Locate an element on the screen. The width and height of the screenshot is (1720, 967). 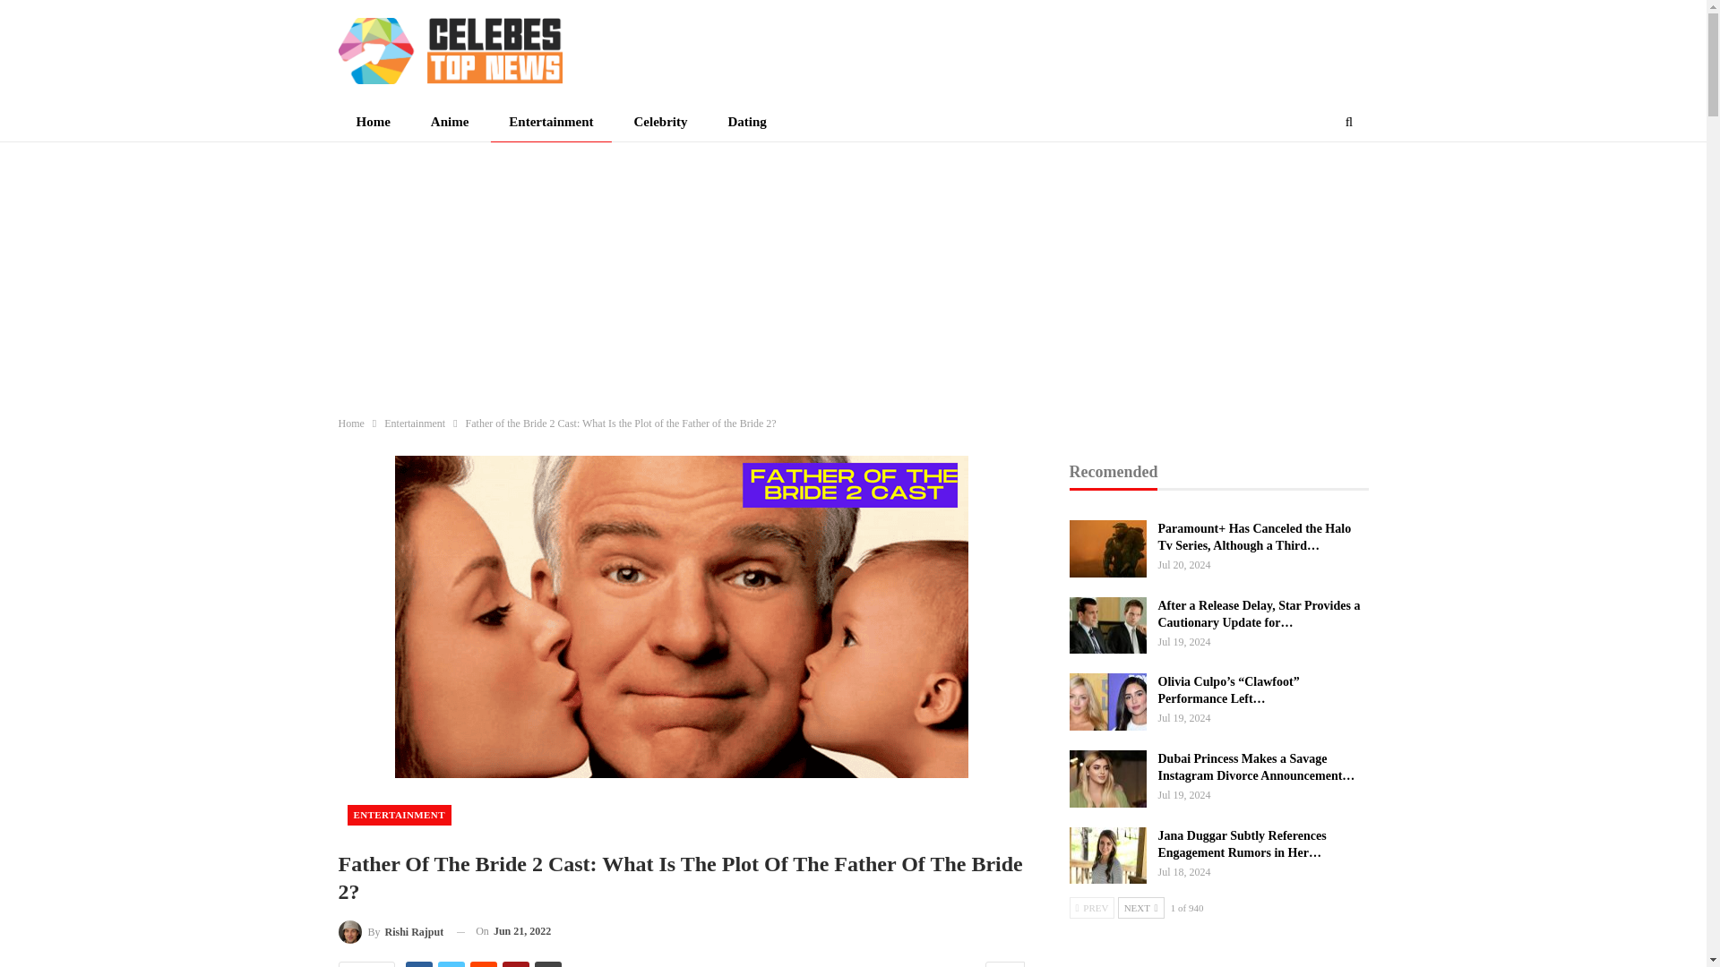
Entertainment is located at coordinates (550, 122).